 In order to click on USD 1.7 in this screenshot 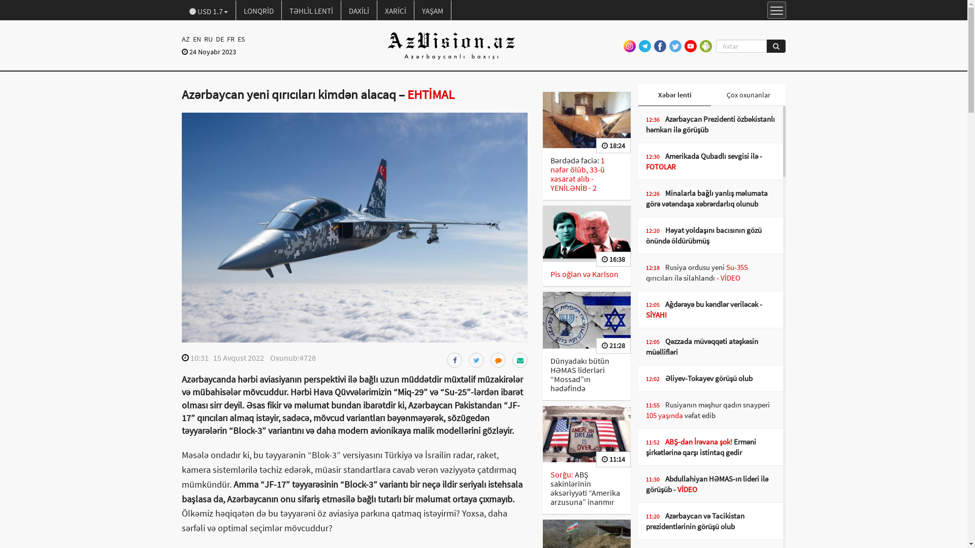, I will do `click(209, 11)`.